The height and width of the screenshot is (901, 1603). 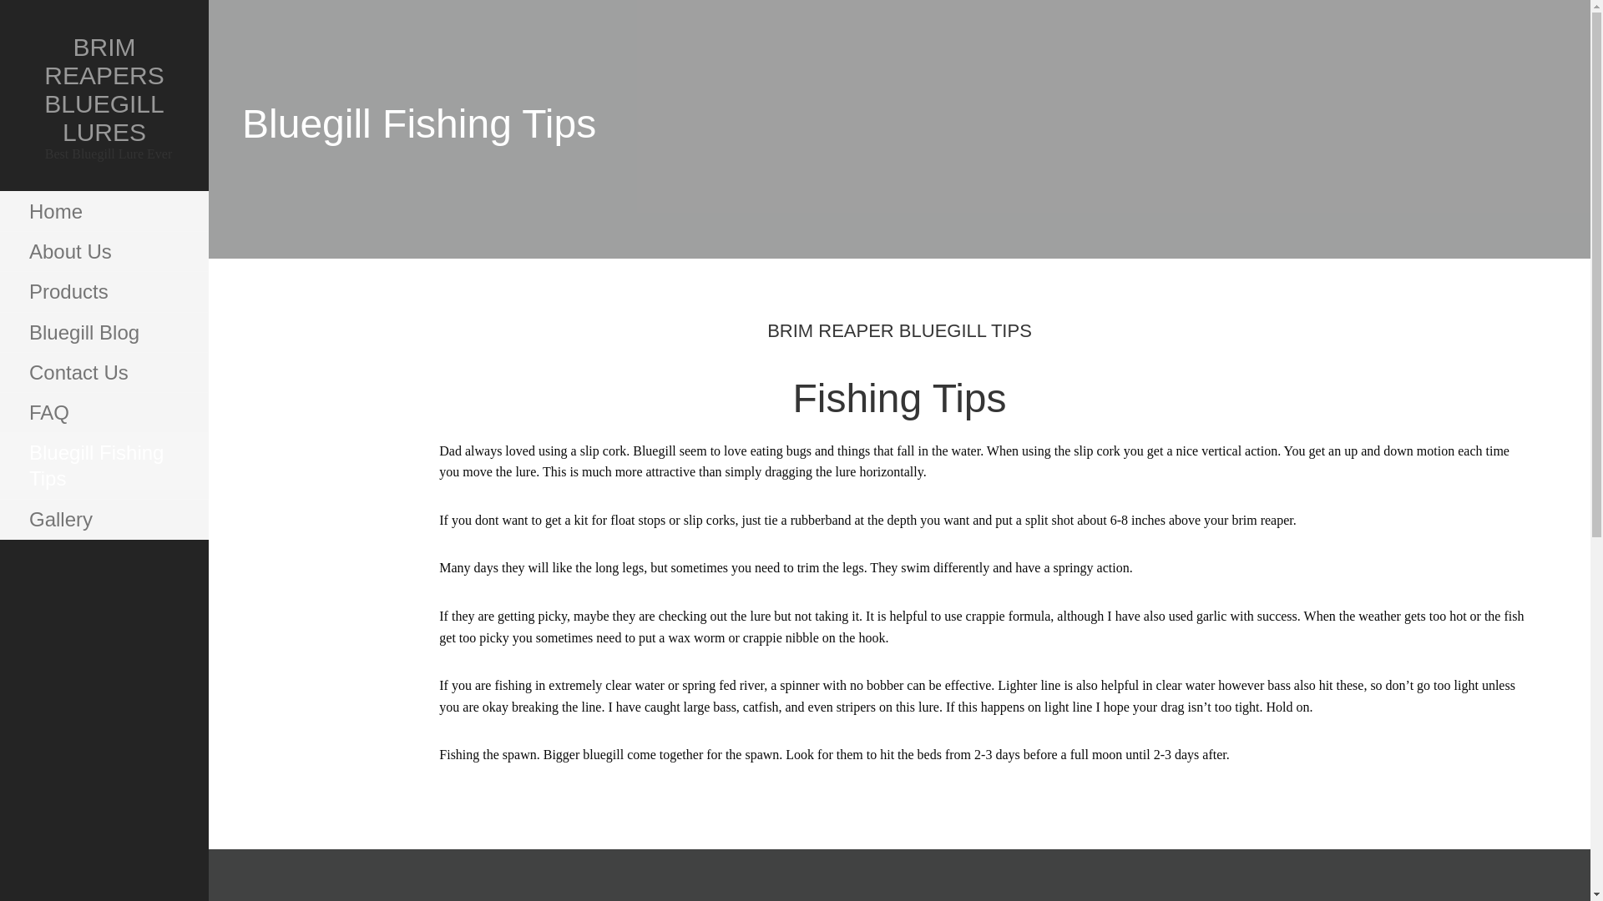 I want to click on Contact Us, so click(x=104, y=372).